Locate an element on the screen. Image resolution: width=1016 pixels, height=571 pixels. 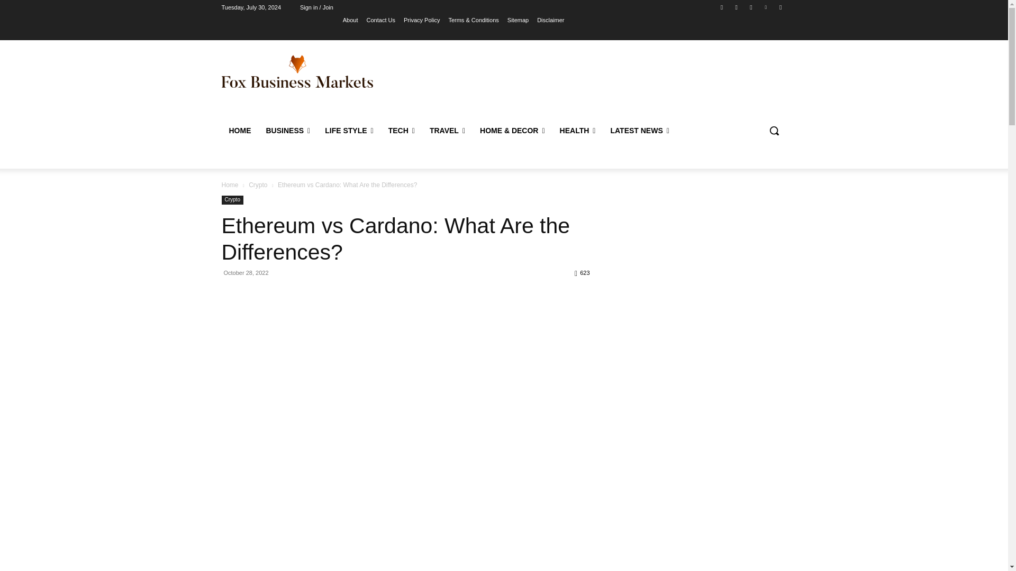
Youtube is located at coordinates (780, 7).